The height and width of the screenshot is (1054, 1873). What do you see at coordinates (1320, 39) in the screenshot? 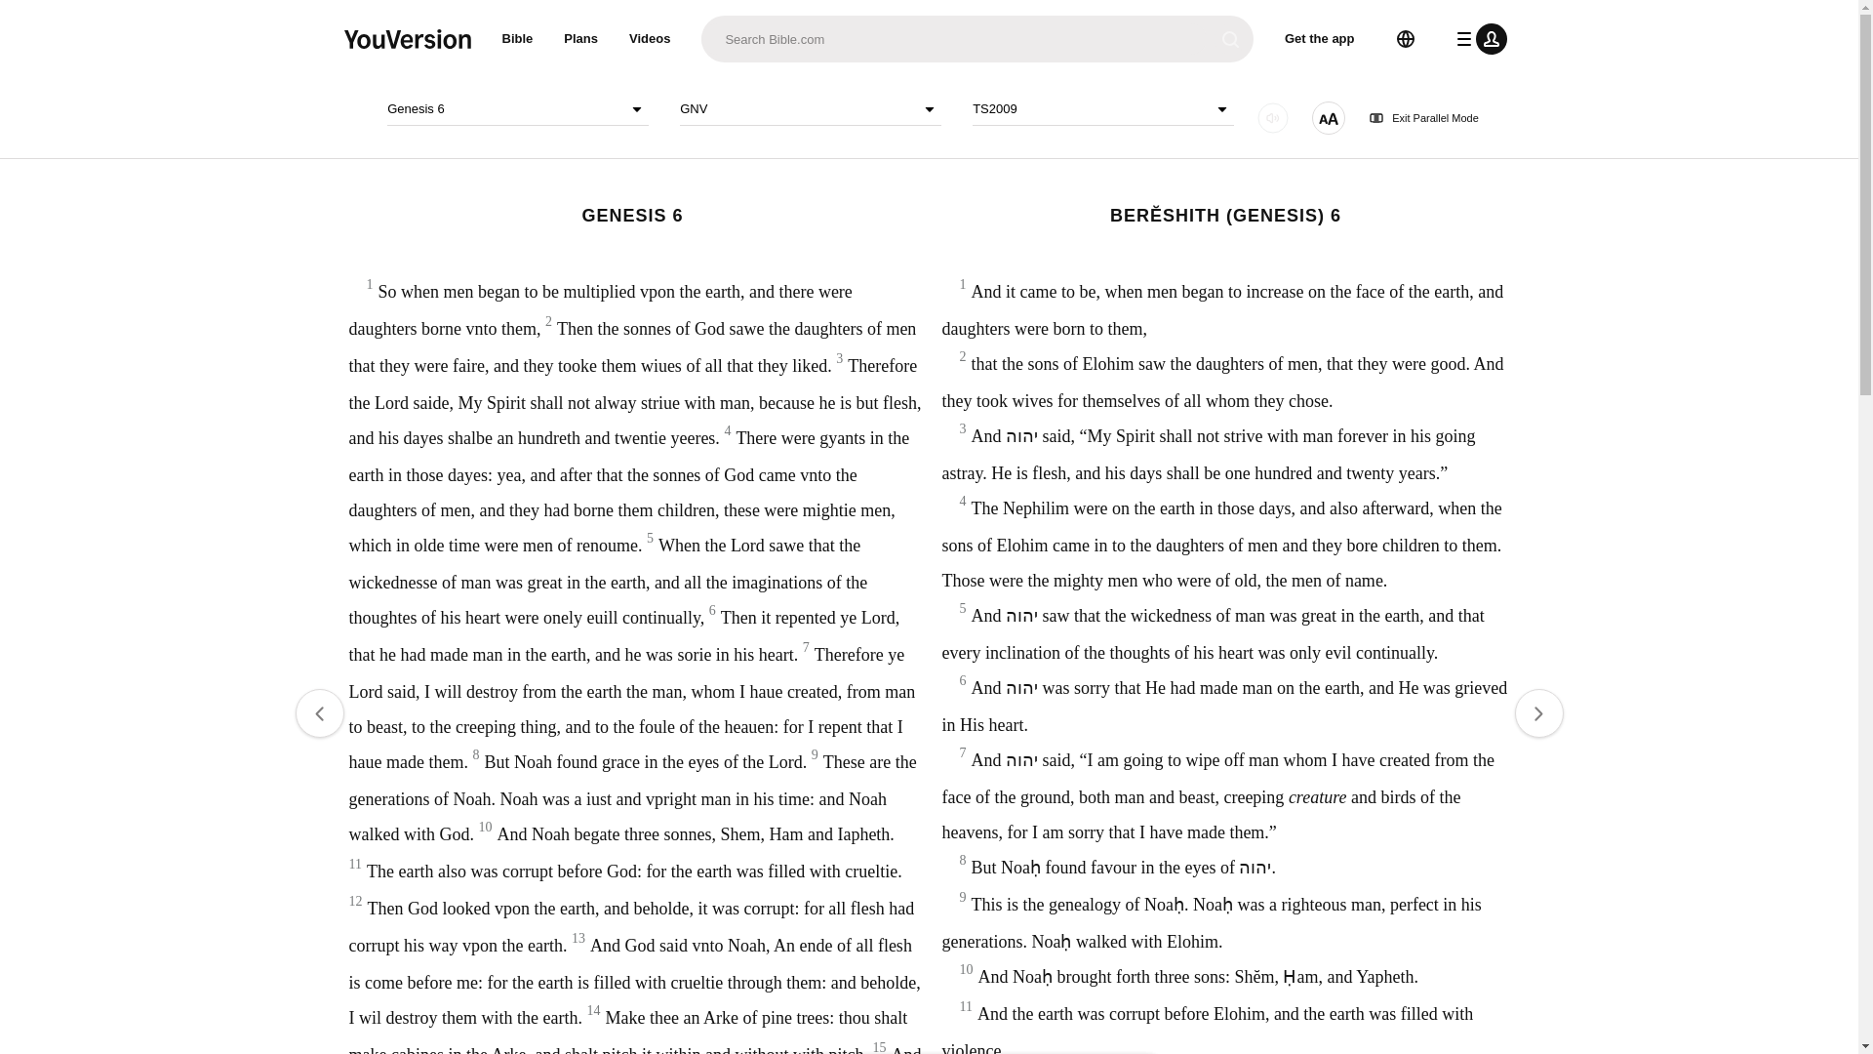
I see `Get the app` at bounding box center [1320, 39].